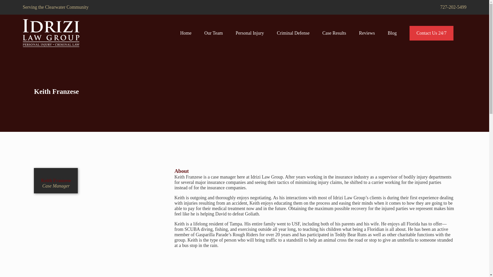  Describe the element at coordinates (214, 33) in the screenshot. I see `Our Team` at that location.